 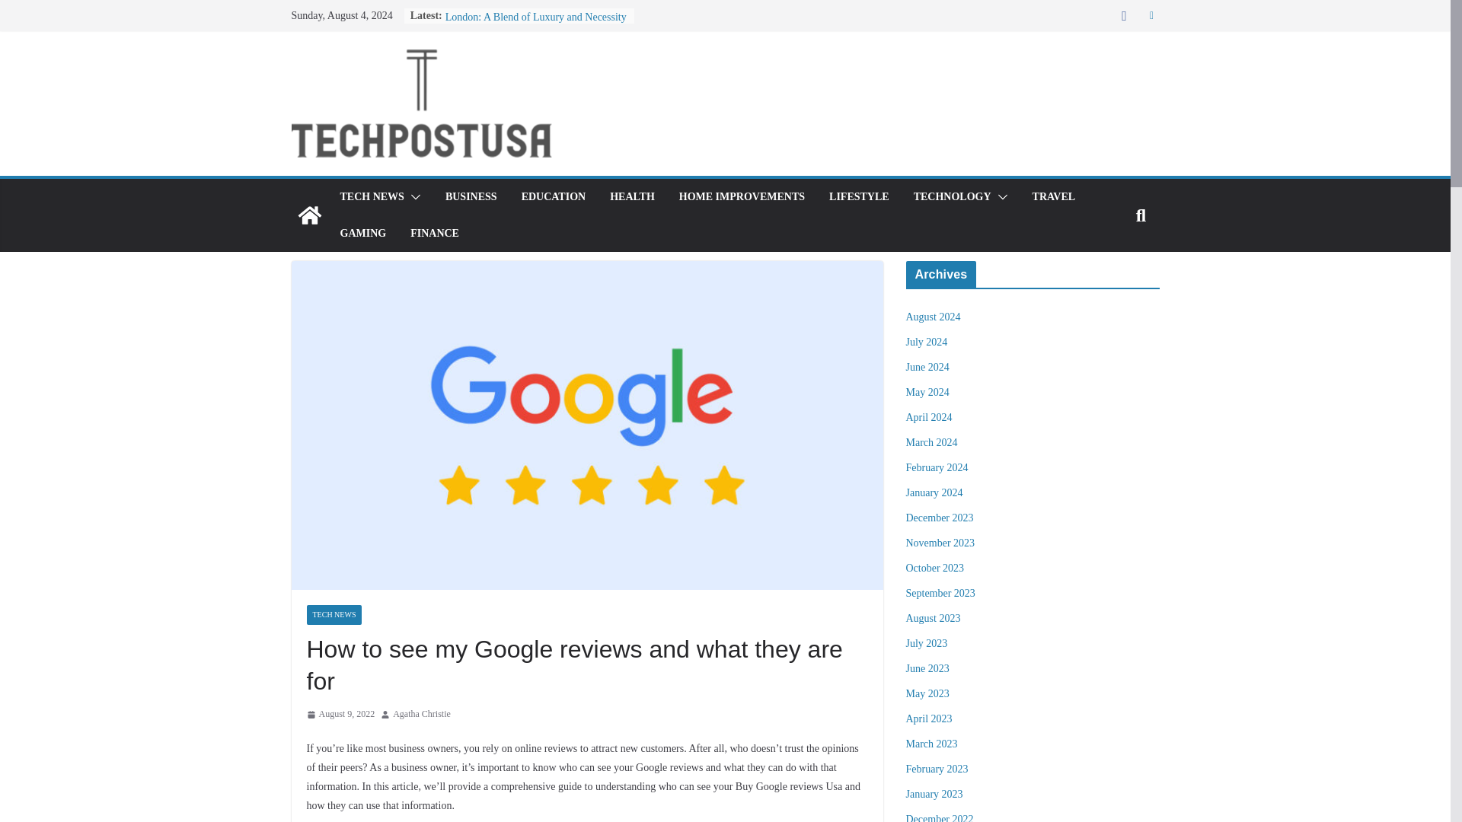 What do you see at coordinates (340, 714) in the screenshot?
I see `1:30 PM` at bounding box center [340, 714].